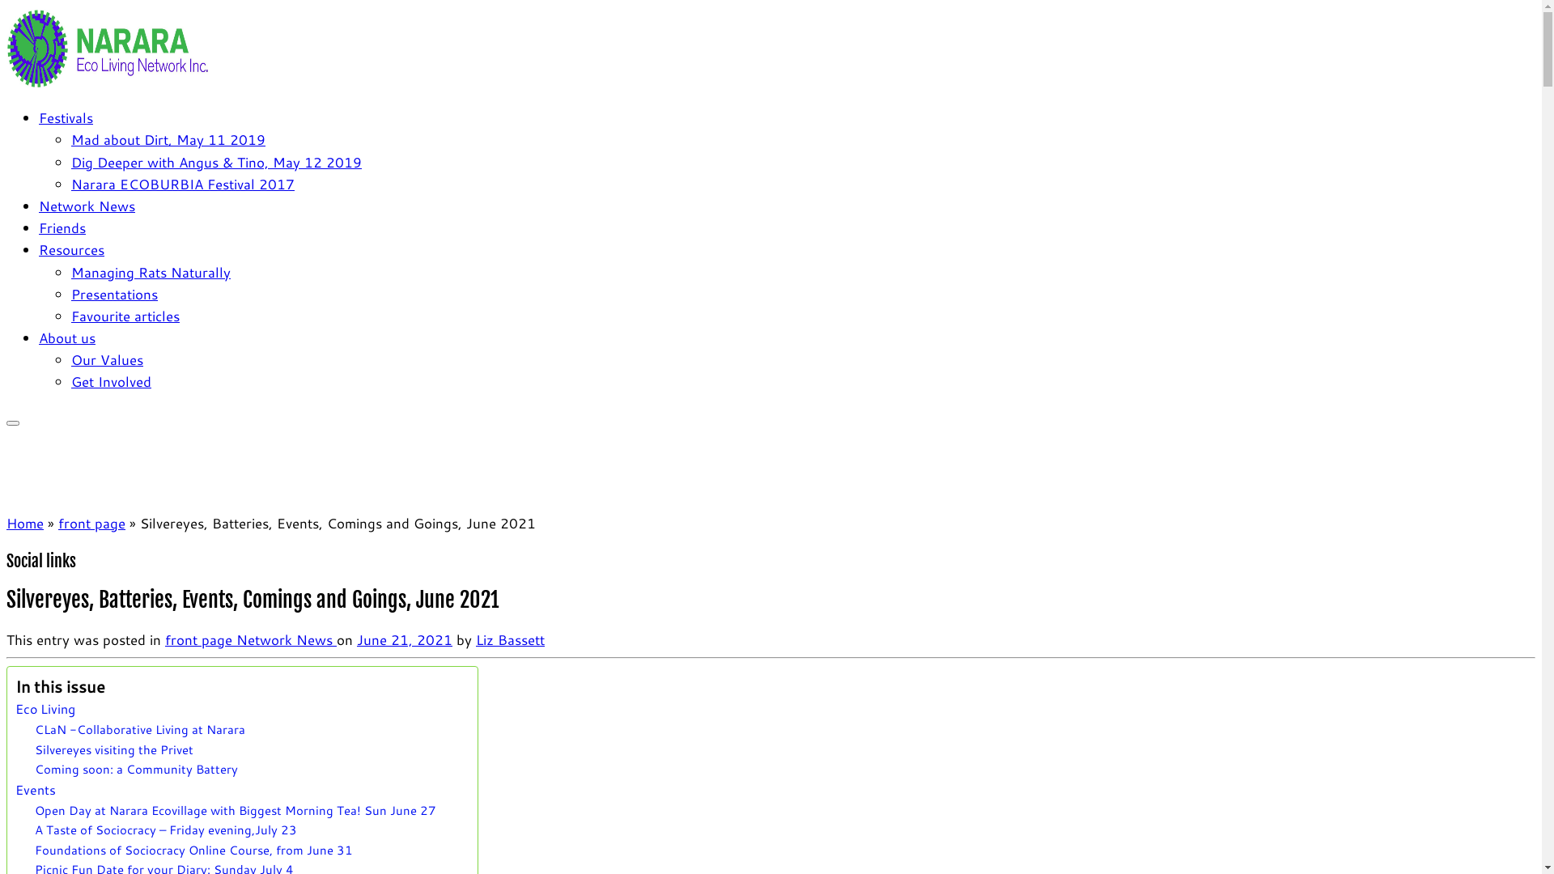 The height and width of the screenshot is (874, 1554). Describe the element at coordinates (107, 359) in the screenshot. I see `Our Values` at that location.